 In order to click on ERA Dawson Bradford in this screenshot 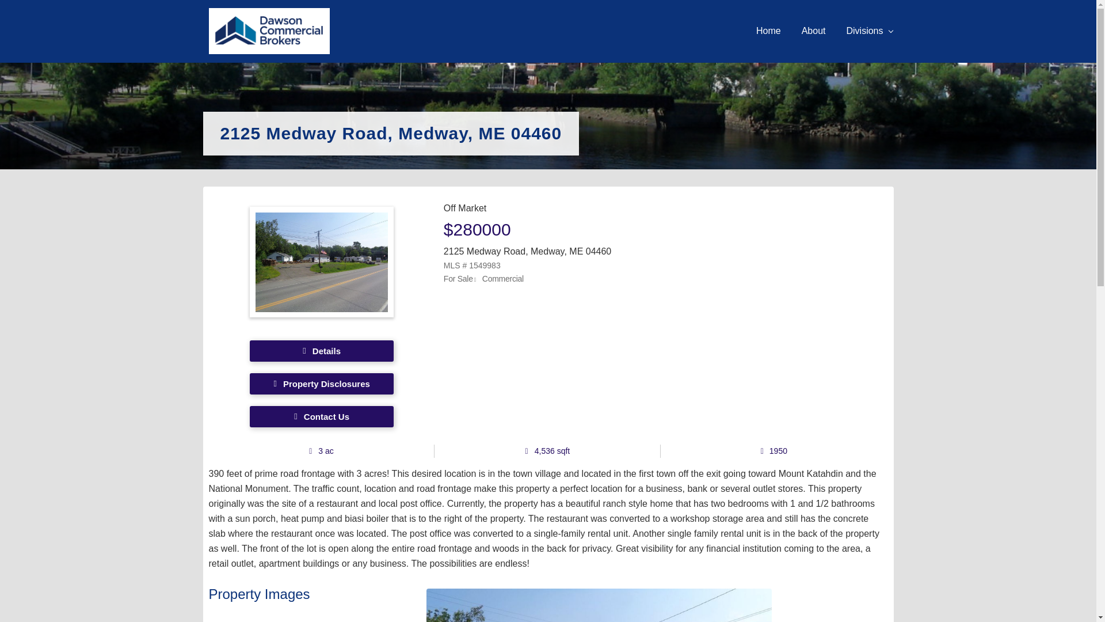, I will do `click(269, 31)`.